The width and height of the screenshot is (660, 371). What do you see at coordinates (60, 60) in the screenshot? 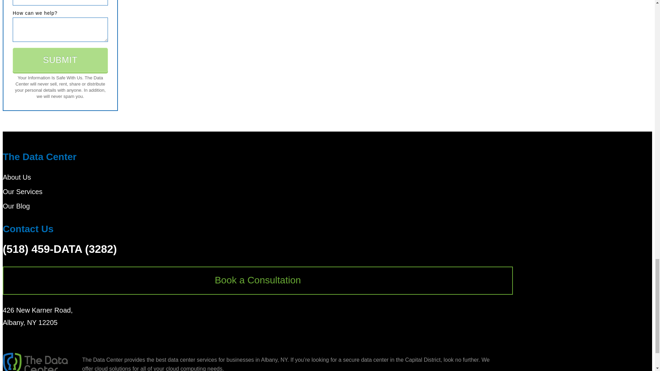
I see `Submit` at bounding box center [60, 60].